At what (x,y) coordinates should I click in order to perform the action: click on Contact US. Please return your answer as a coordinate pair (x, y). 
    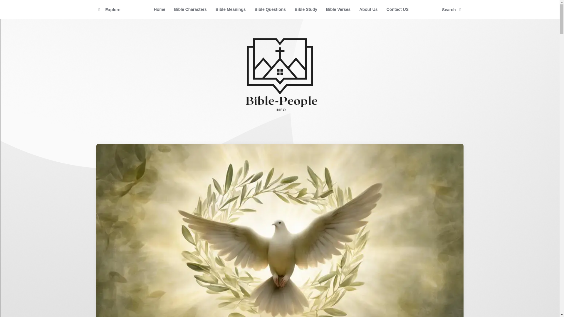
    Looking at the image, I should click on (397, 9).